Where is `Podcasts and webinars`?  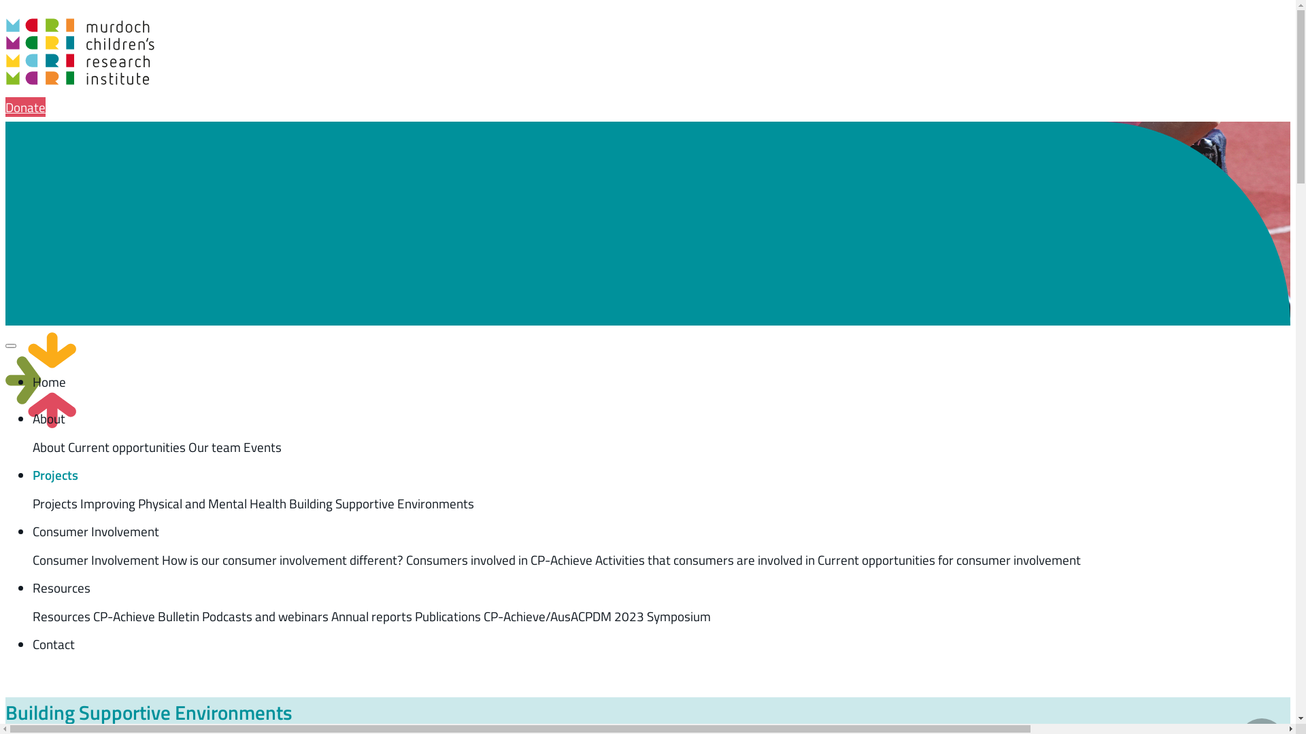 Podcasts and webinars is located at coordinates (265, 616).